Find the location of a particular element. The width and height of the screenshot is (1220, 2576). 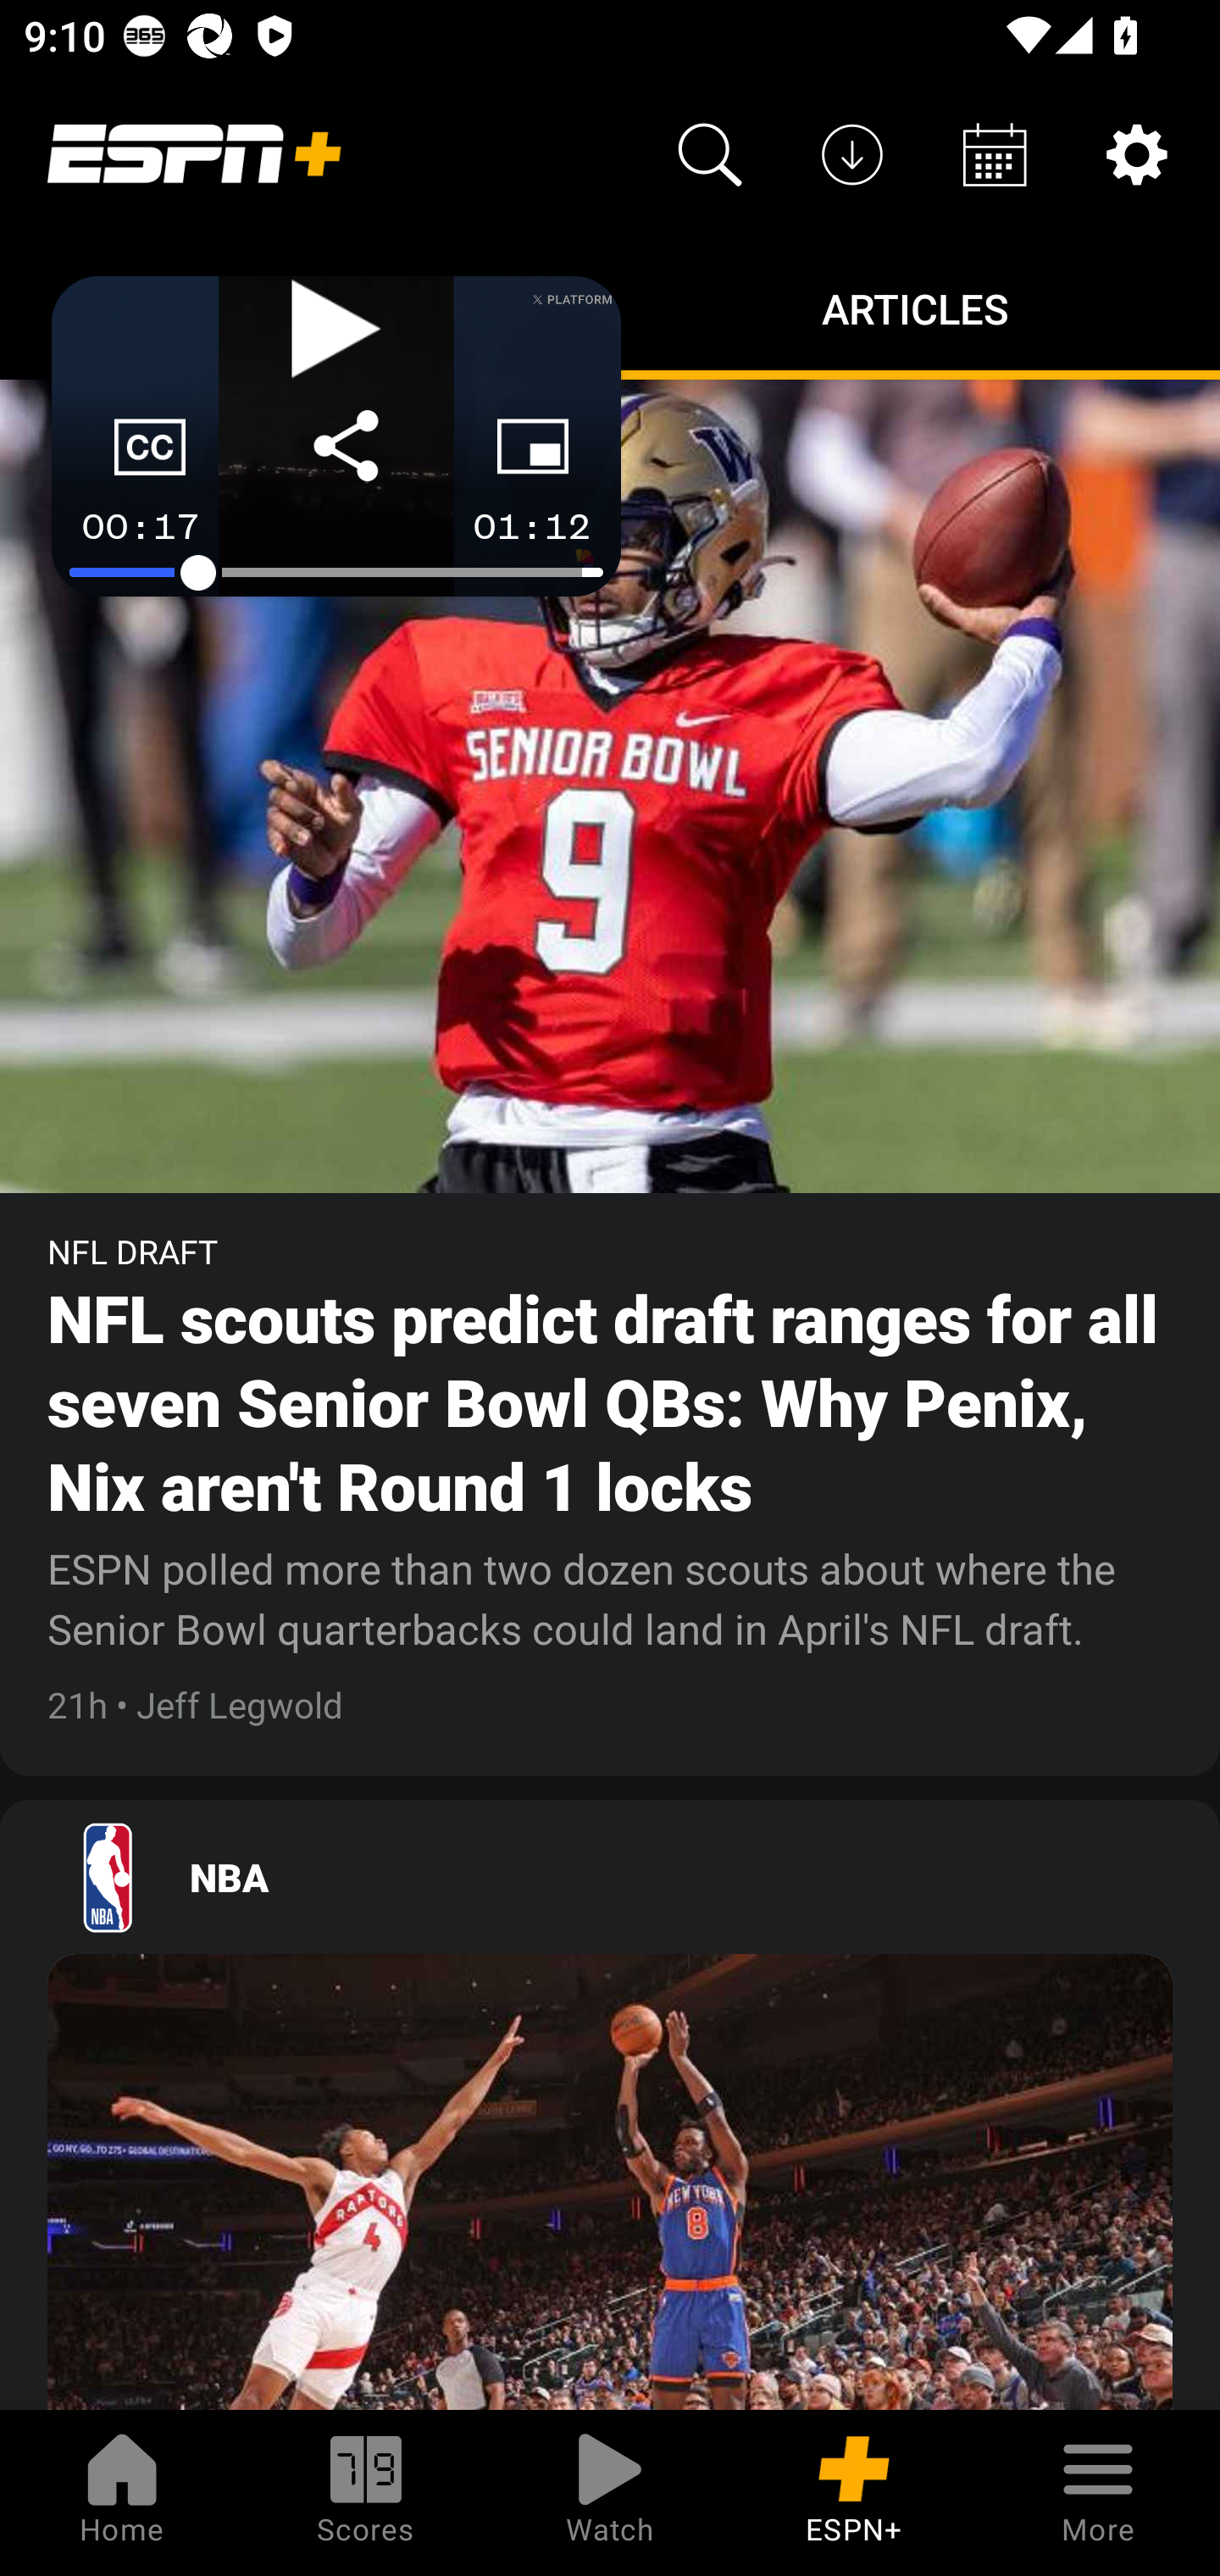

Home is located at coordinates (122, 2493).